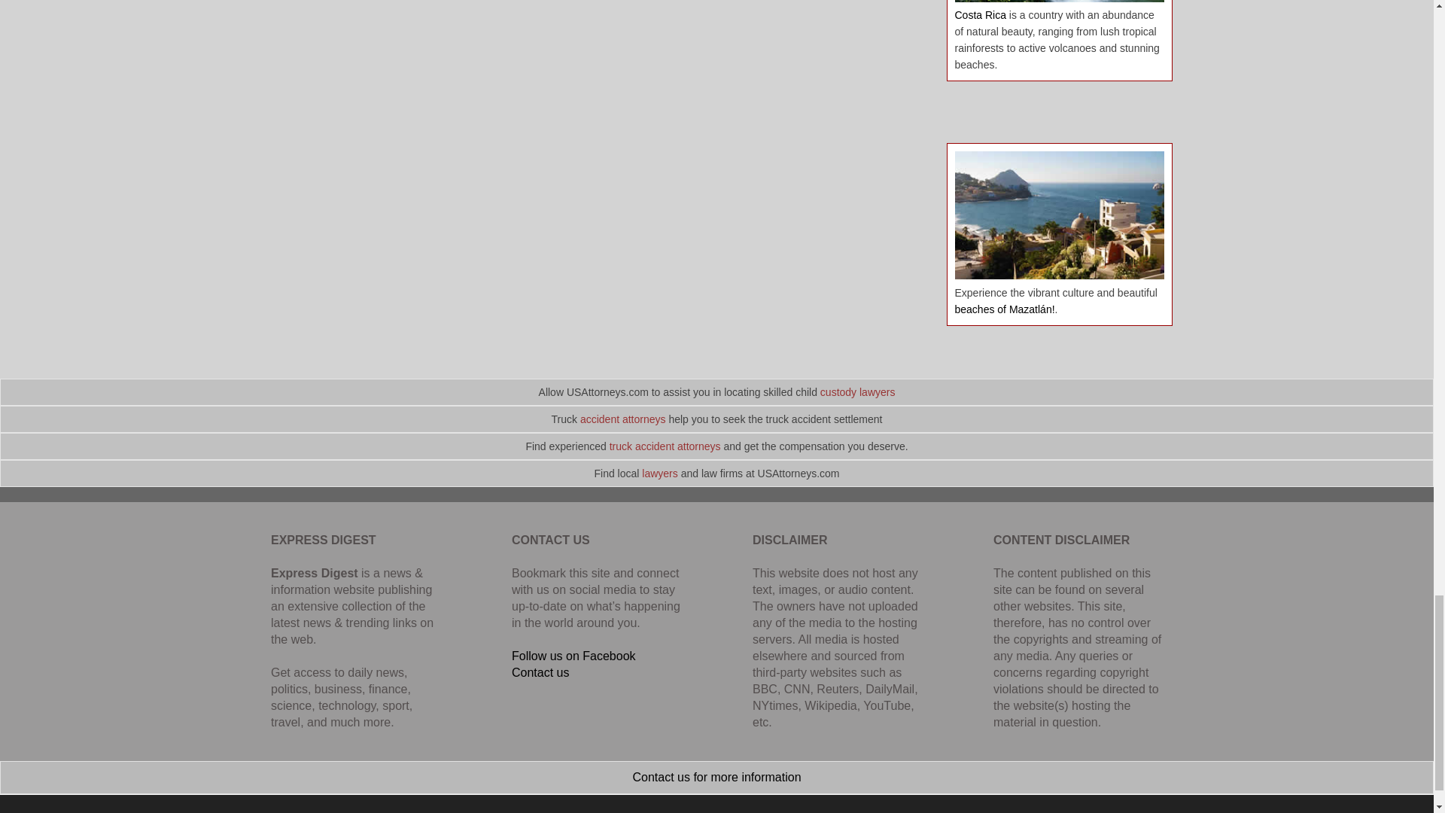  I want to click on truck accident attorneys, so click(665, 446).